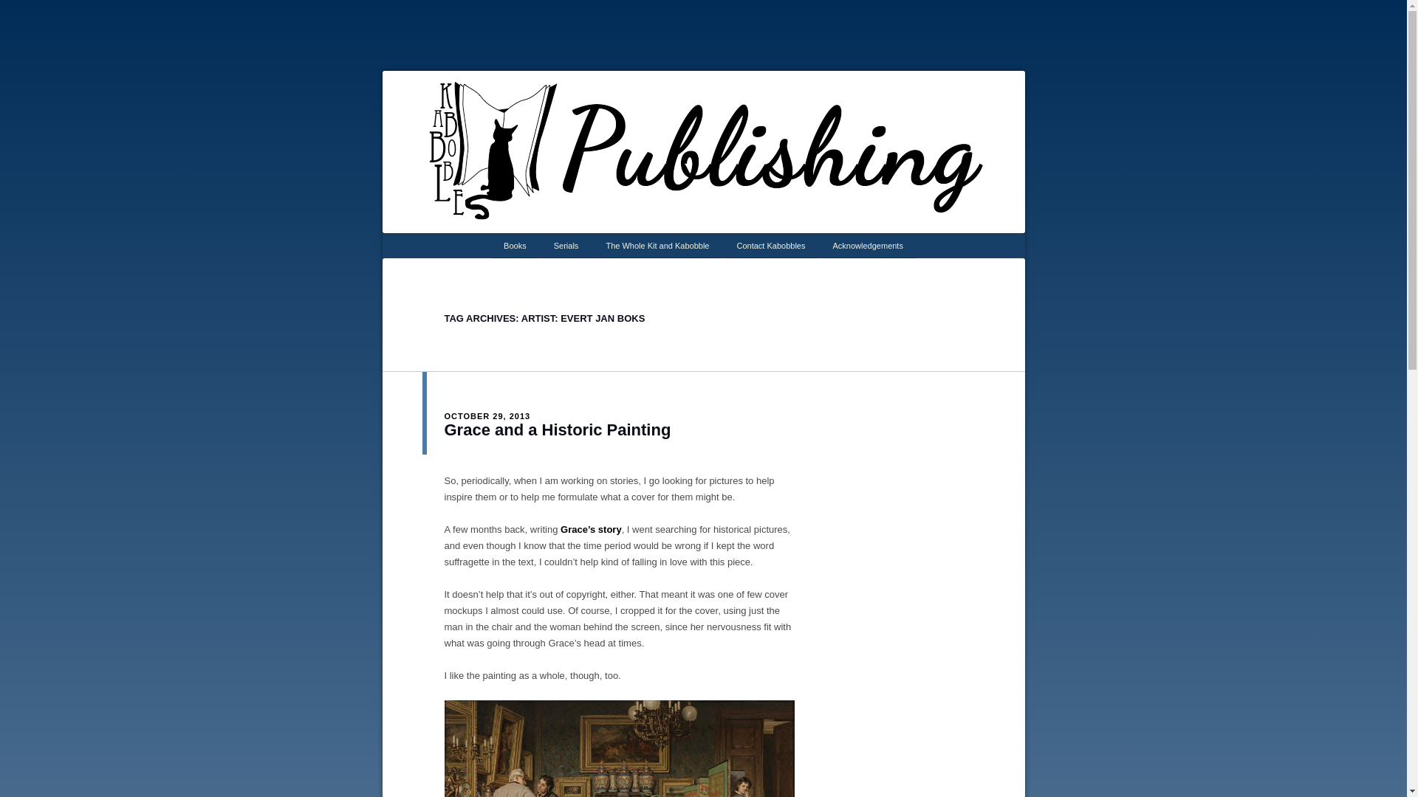  What do you see at coordinates (487, 416) in the screenshot?
I see `OCTOBER 29, 2013` at bounding box center [487, 416].